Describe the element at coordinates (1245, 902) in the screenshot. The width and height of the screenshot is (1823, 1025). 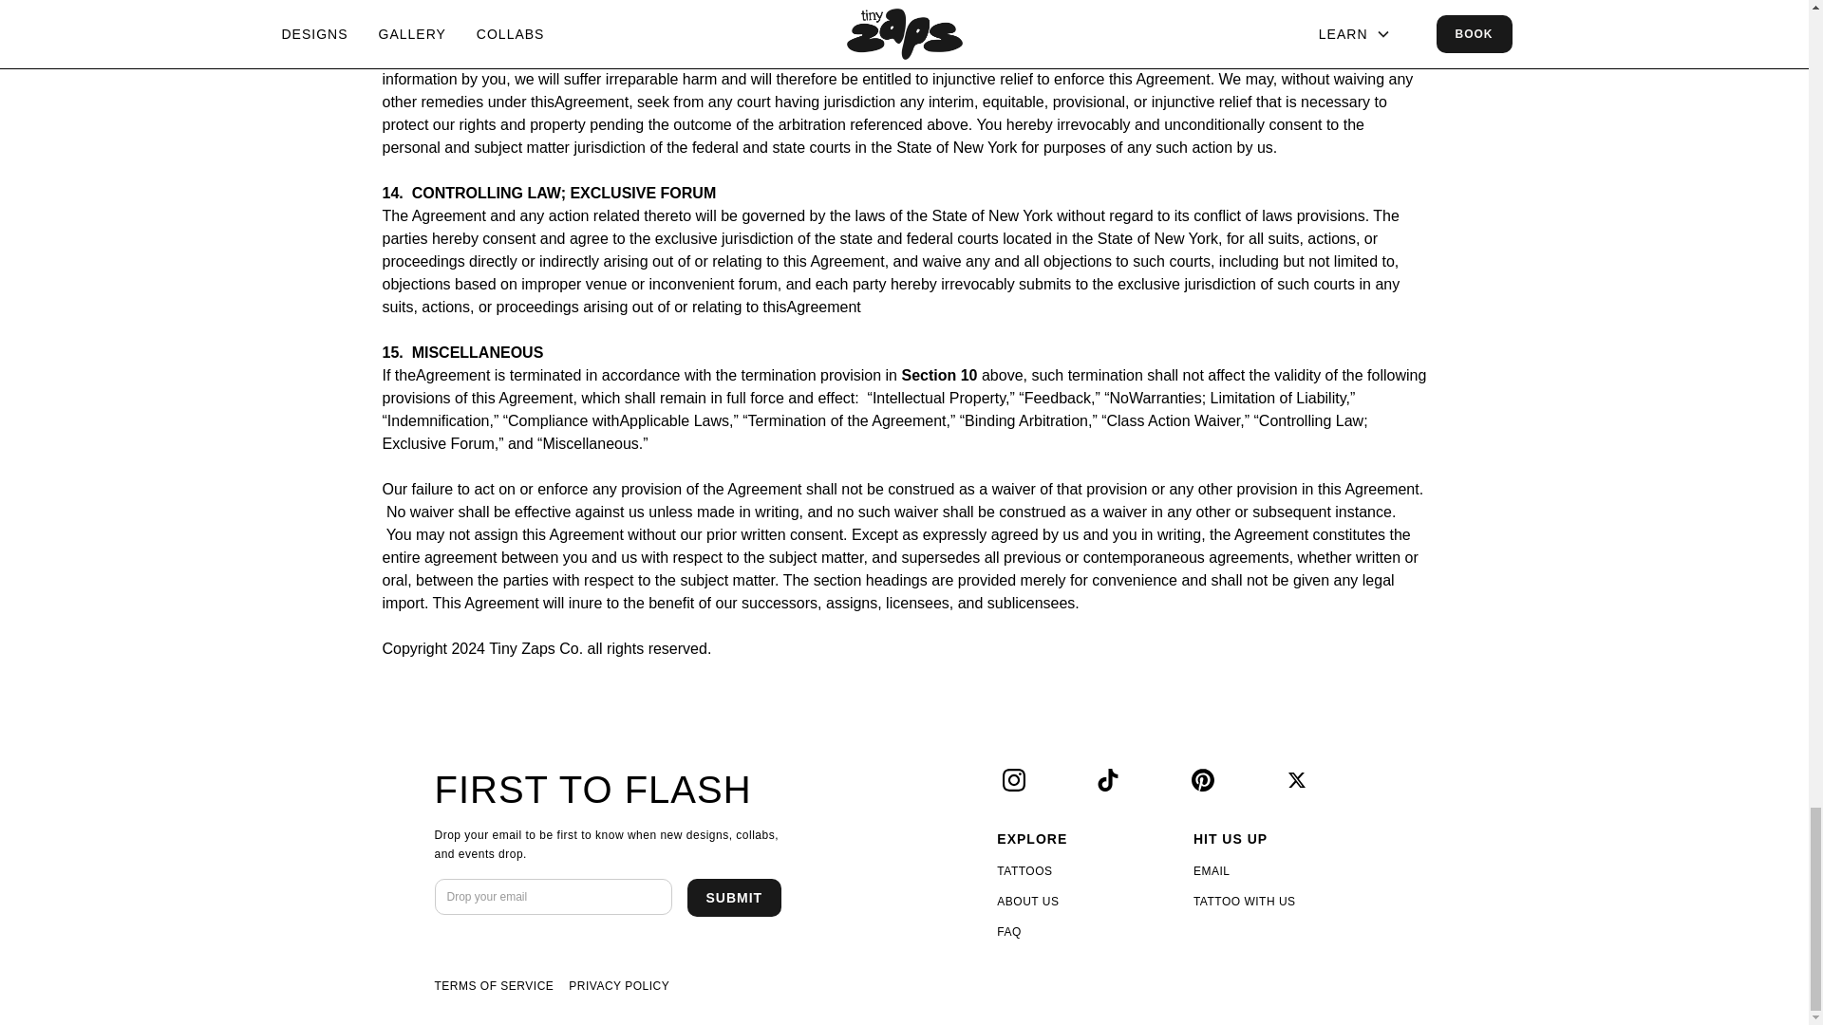
I see `TATTOO WITH US` at that location.